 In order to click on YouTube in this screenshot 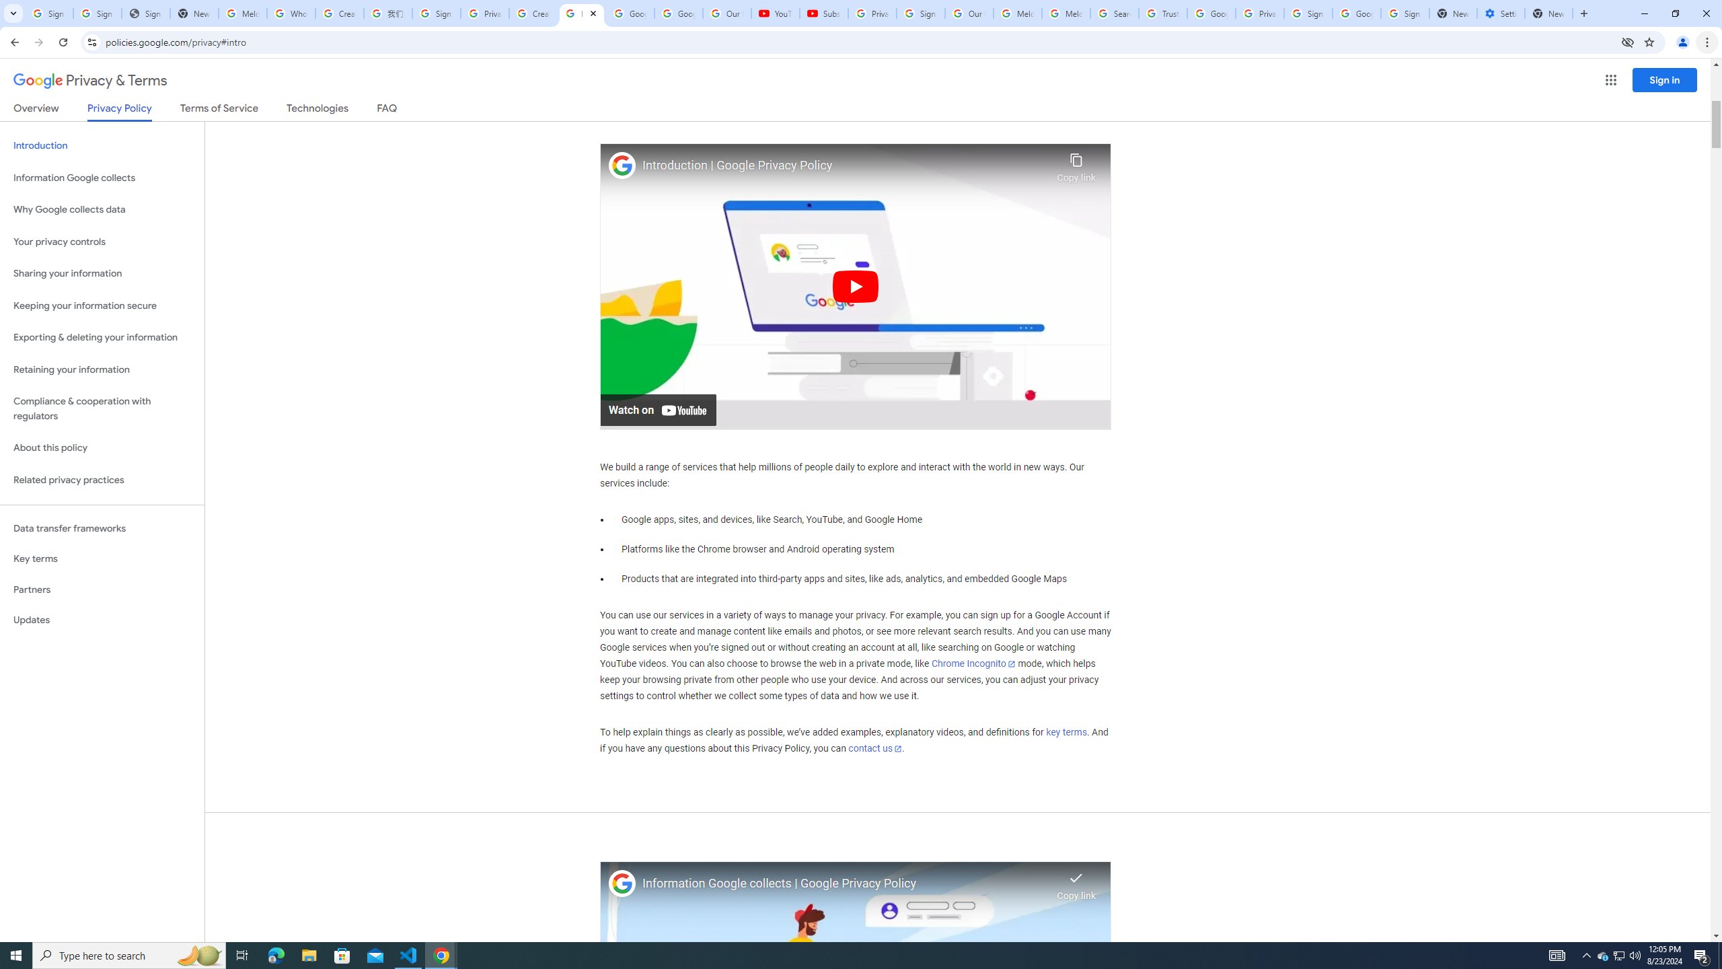, I will do `click(776, 13)`.